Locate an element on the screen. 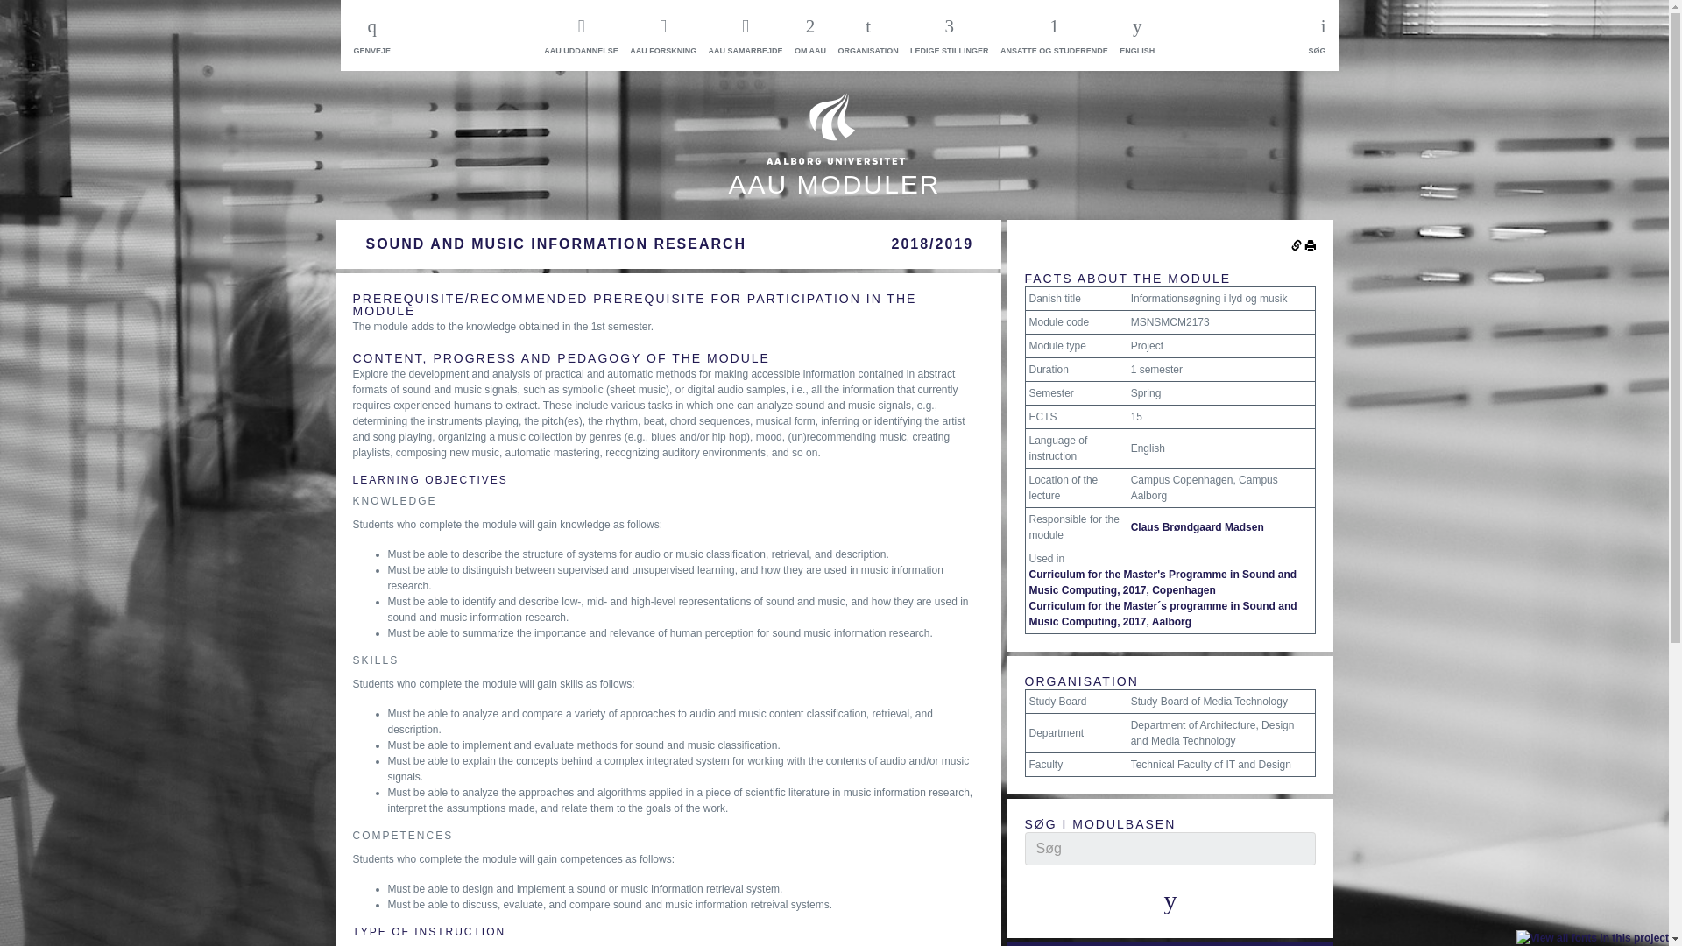  AAU is located at coordinates (834, 160).